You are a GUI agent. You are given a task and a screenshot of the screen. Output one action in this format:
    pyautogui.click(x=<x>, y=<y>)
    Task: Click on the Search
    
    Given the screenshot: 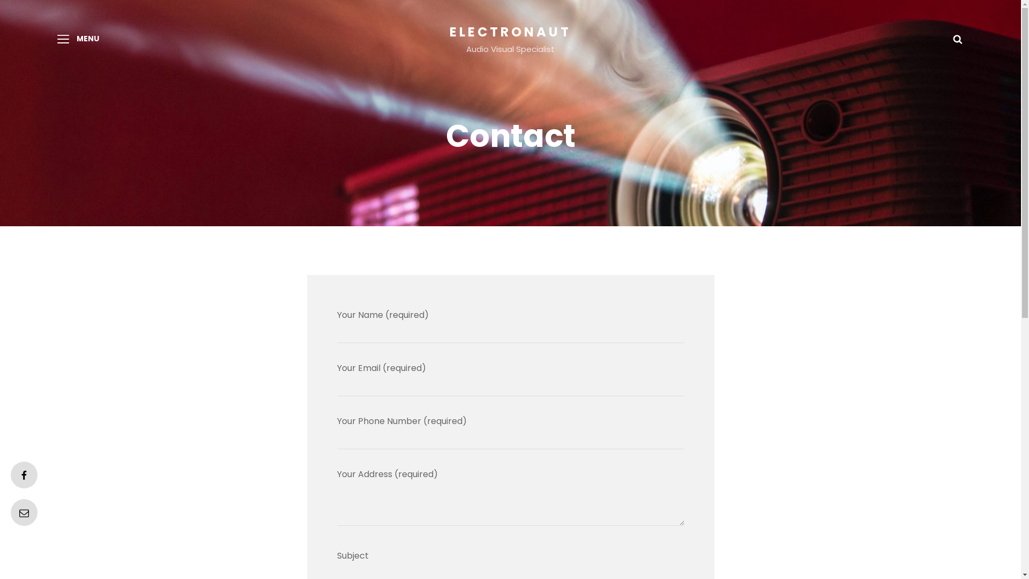 What is the action you would take?
    pyautogui.click(x=958, y=39)
    